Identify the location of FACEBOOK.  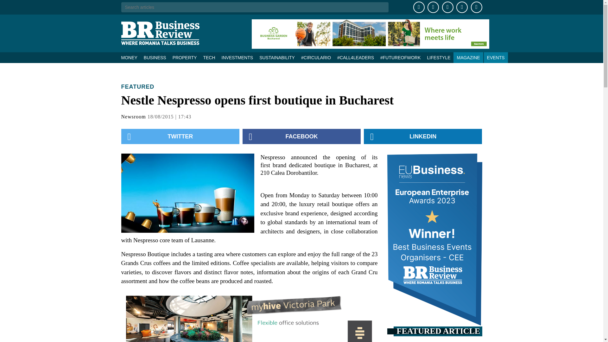
(301, 136).